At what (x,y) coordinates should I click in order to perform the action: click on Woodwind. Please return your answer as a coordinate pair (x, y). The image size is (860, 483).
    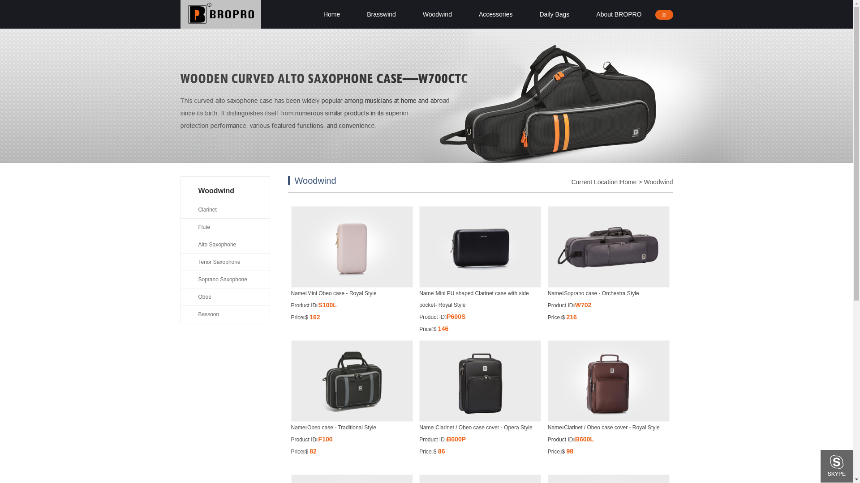
    Looking at the image, I should click on (658, 182).